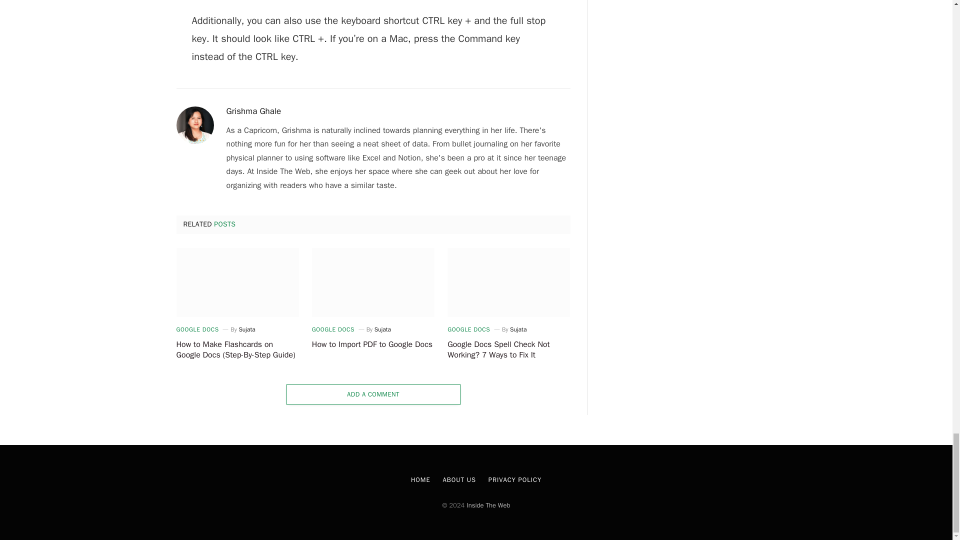  Describe the element at coordinates (246, 329) in the screenshot. I see `Sujata` at that location.